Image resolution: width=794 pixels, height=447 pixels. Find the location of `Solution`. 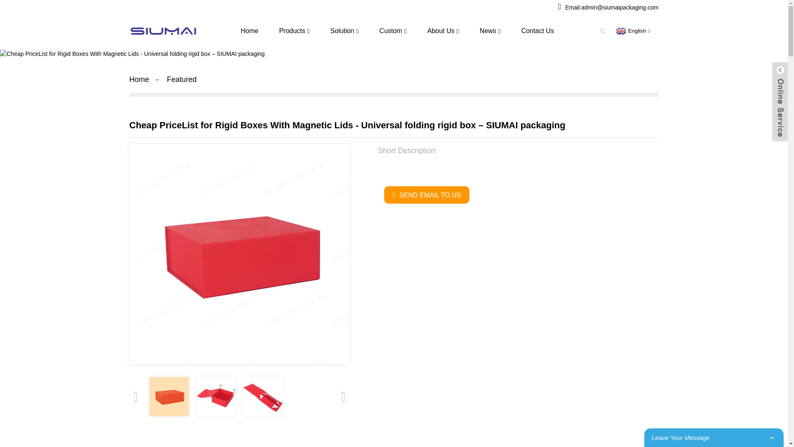

Solution is located at coordinates (344, 31).